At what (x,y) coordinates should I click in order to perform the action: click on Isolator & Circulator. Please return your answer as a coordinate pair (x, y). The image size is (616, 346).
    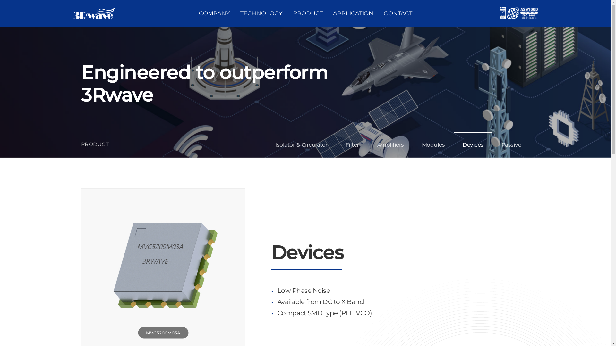
    Looking at the image, I should click on (302, 145).